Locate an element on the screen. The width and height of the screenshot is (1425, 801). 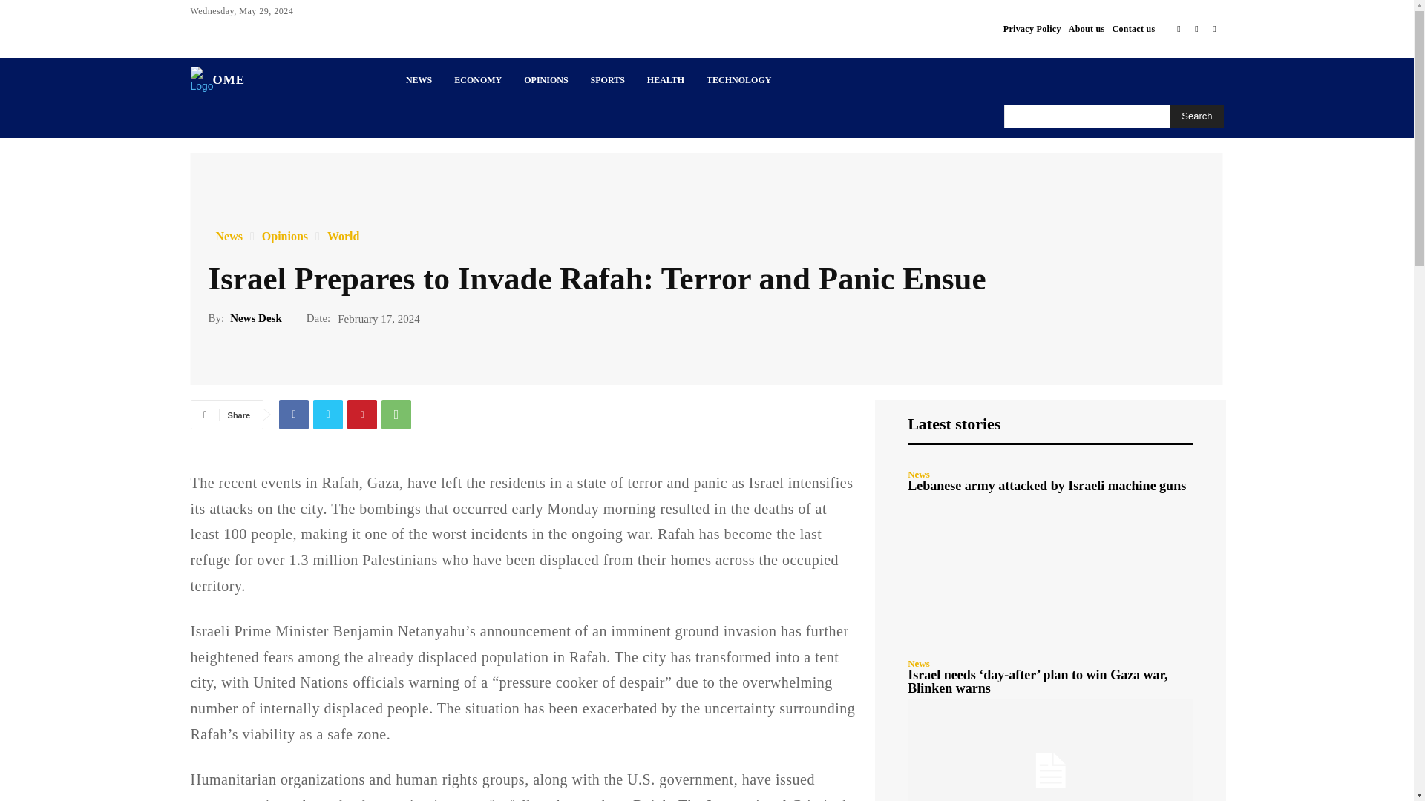
Lebanese army attacked by Israeli machine guns is located at coordinates (1046, 485).